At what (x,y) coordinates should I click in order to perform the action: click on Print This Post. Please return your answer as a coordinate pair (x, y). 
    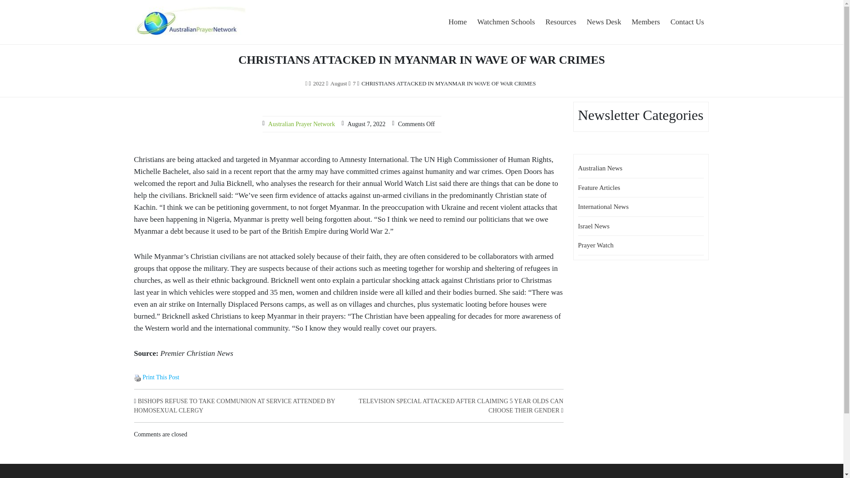
    Looking at the image, I should click on (137, 378).